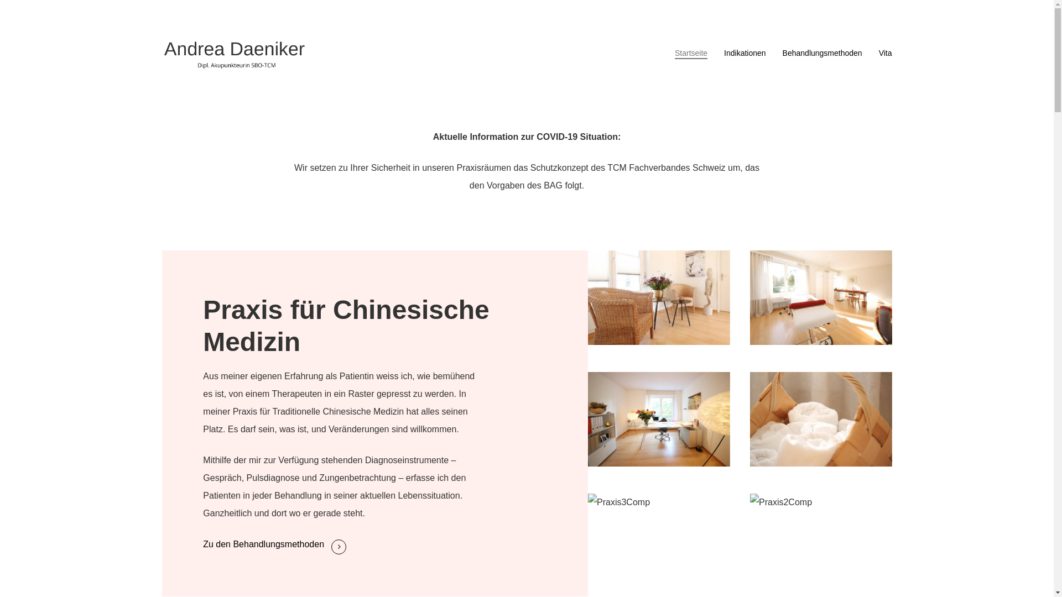 Image resolution: width=1062 pixels, height=597 pixels. I want to click on Praxis4Comp, so click(821, 419).